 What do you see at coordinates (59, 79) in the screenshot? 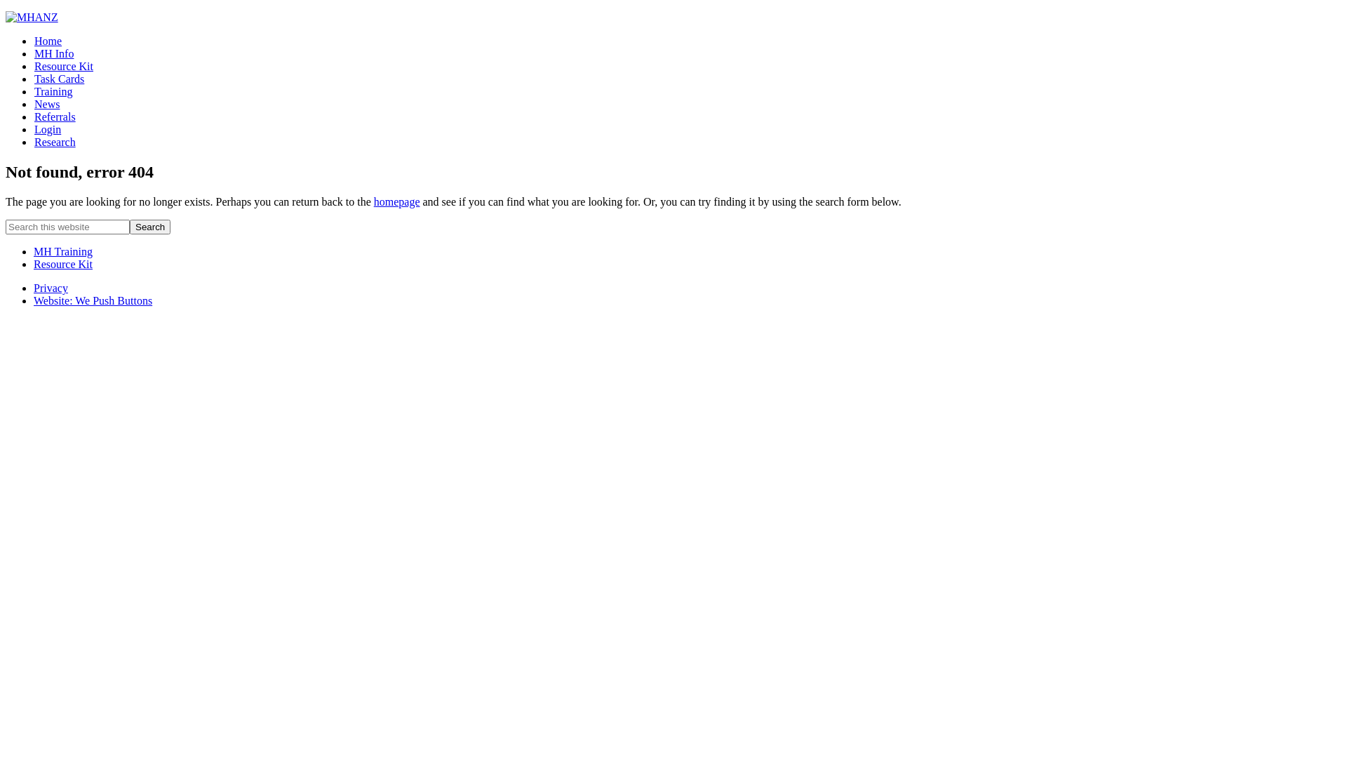
I see `Task Cards` at bounding box center [59, 79].